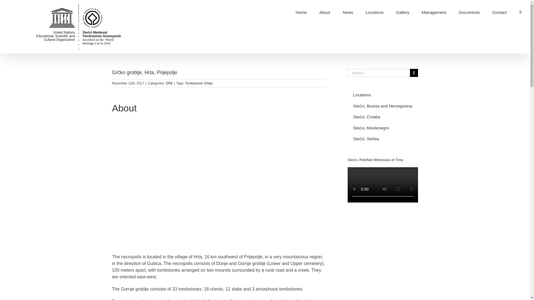 The image size is (534, 300). Describe the element at coordinates (434, 12) in the screenshot. I see `Management` at that location.